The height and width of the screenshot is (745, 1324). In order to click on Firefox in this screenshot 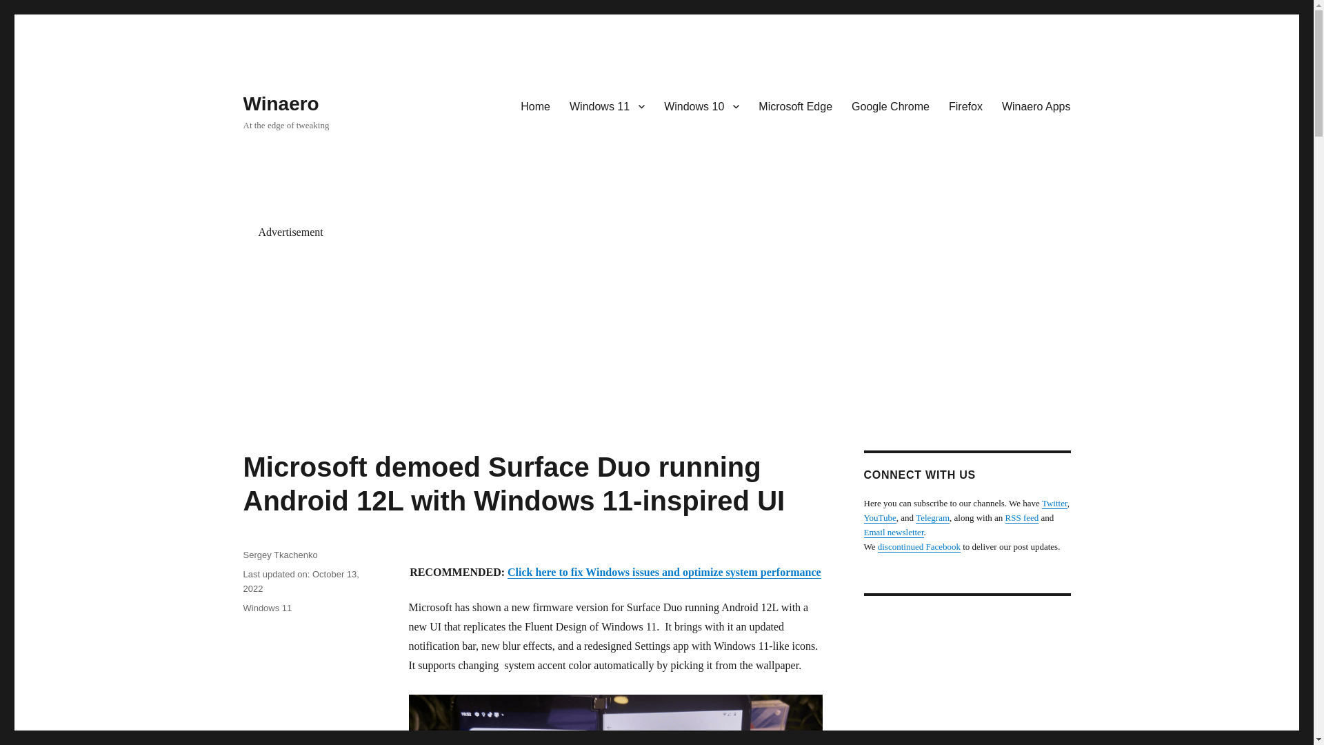, I will do `click(965, 106)`.